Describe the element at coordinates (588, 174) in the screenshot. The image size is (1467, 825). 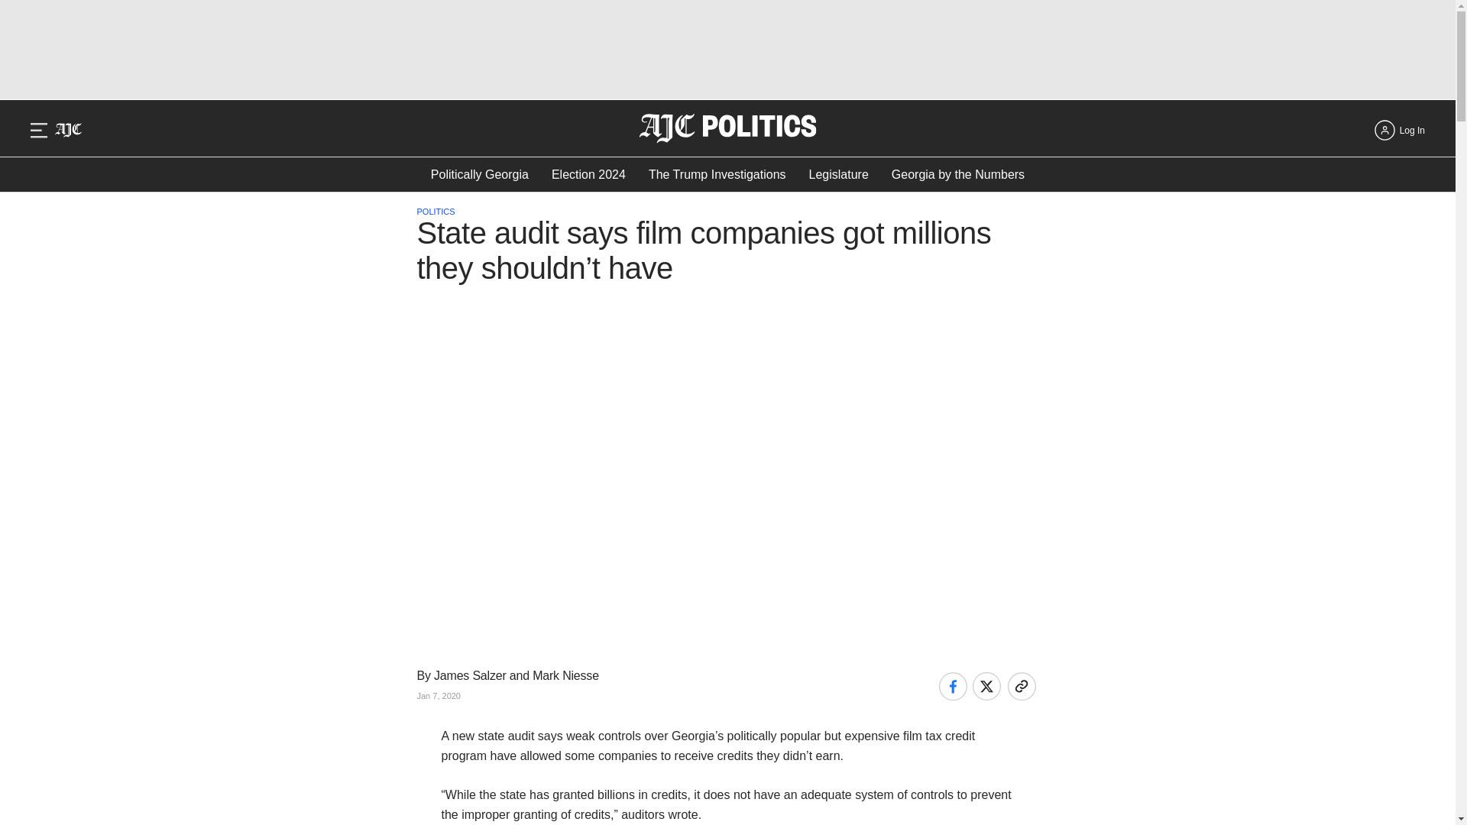
I see `Election 2024` at that location.